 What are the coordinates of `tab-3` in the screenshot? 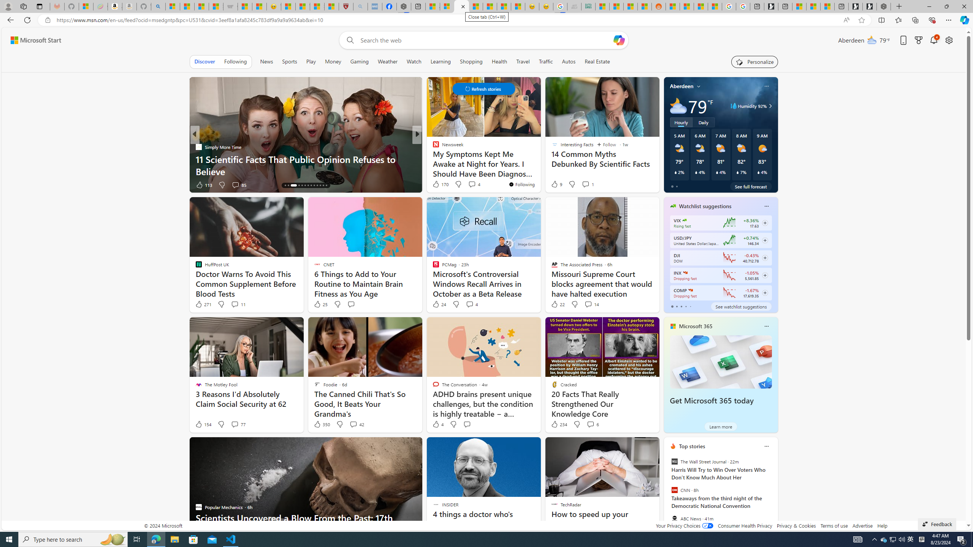 It's located at (685, 306).